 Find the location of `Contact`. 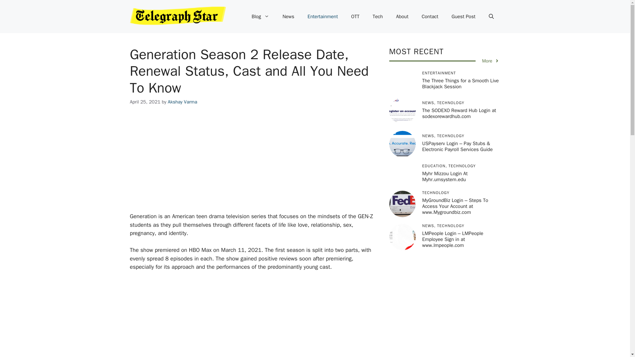

Contact is located at coordinates (430, 17).